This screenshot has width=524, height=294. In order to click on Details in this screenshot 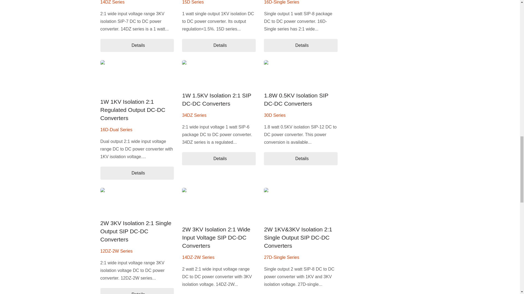, I will do `click(301, 45)`.